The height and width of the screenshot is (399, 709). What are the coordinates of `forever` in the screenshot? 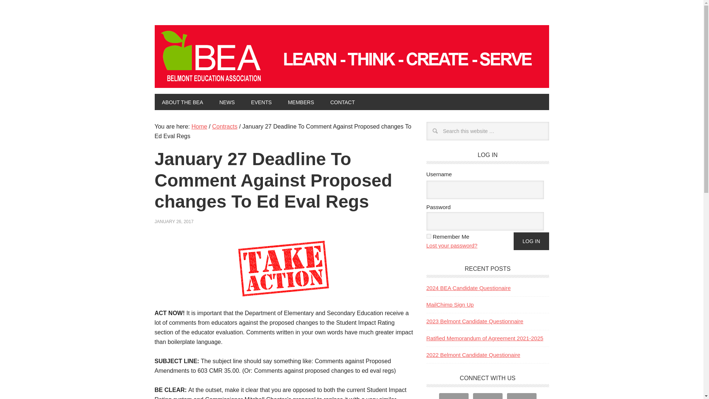 It's located at (428, 236).